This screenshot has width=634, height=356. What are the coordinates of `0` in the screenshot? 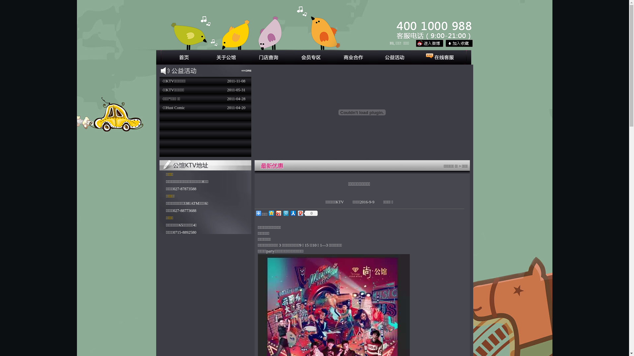 It's located at (311, 213).